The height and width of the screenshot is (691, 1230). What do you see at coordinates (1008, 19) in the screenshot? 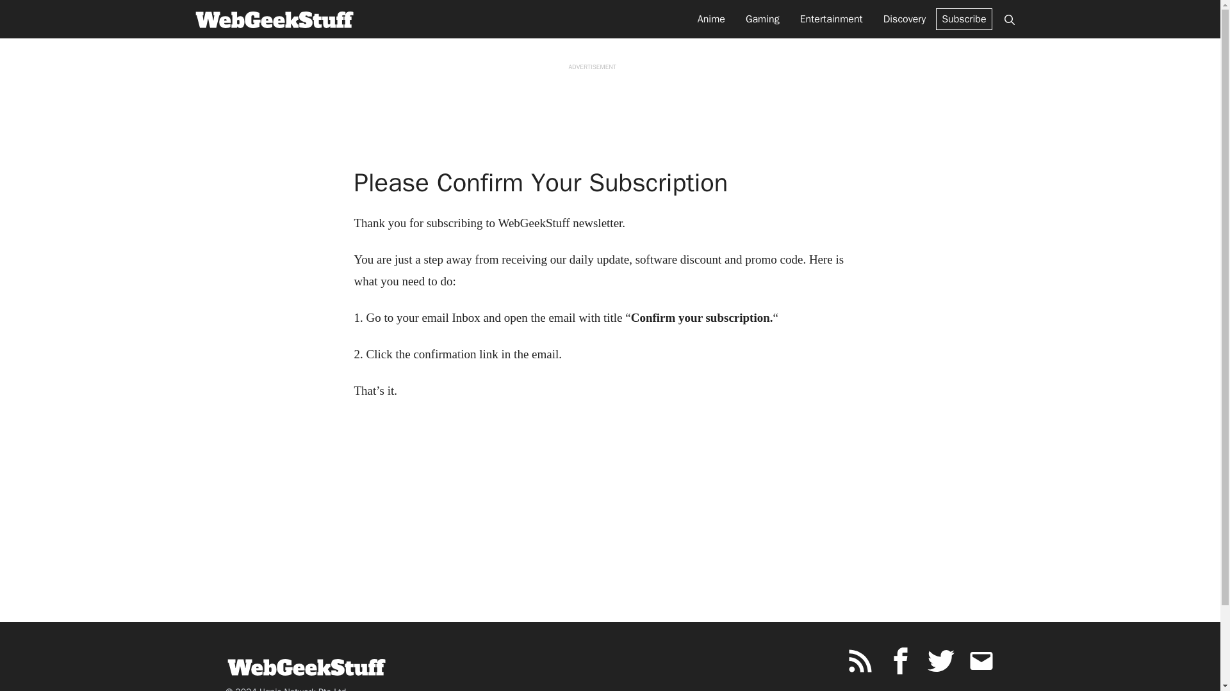
I see `Search` at bounding box center [1008, 19].